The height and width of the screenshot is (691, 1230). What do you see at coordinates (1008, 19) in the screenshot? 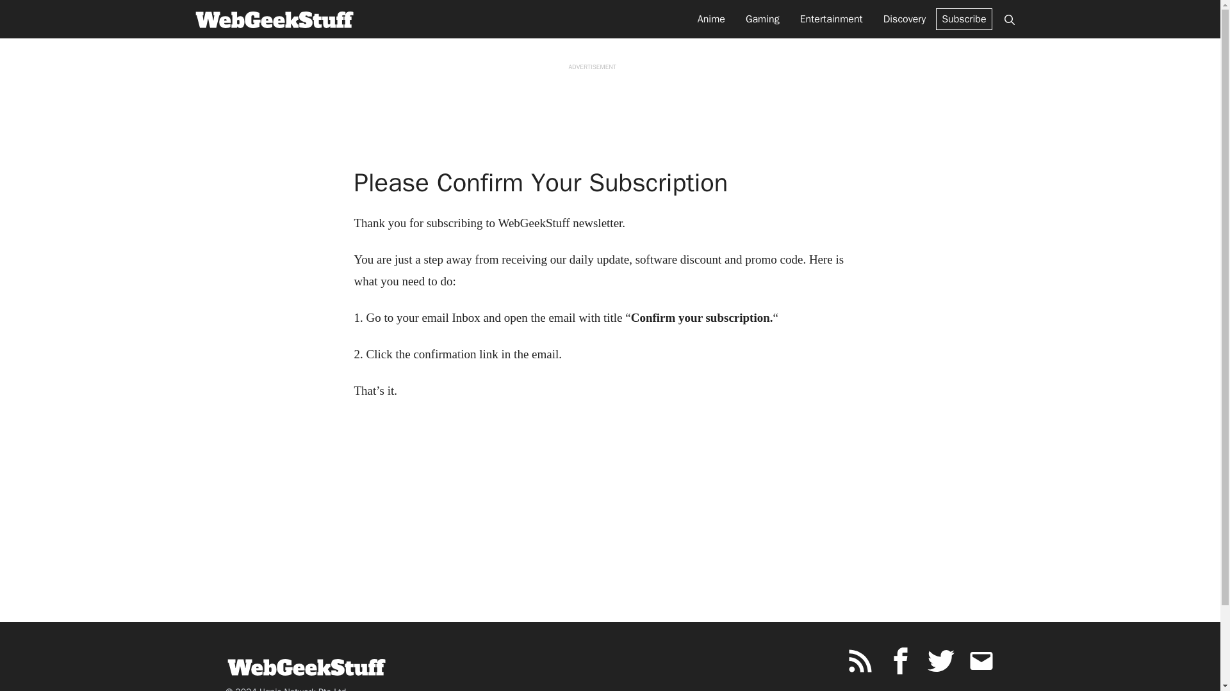
I see `Search` at bounding box center [1008, 19].